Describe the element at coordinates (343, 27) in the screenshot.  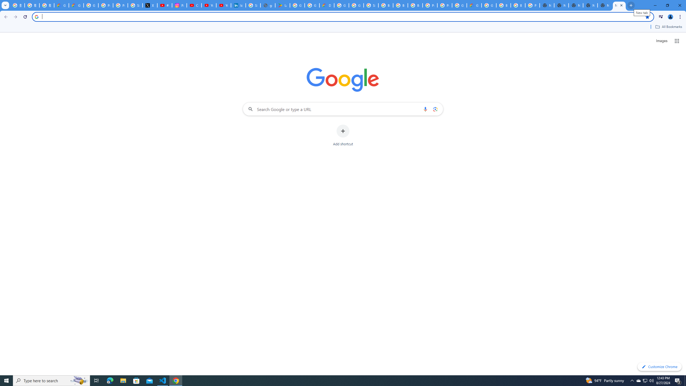
I see `Bookmarks` at that location.